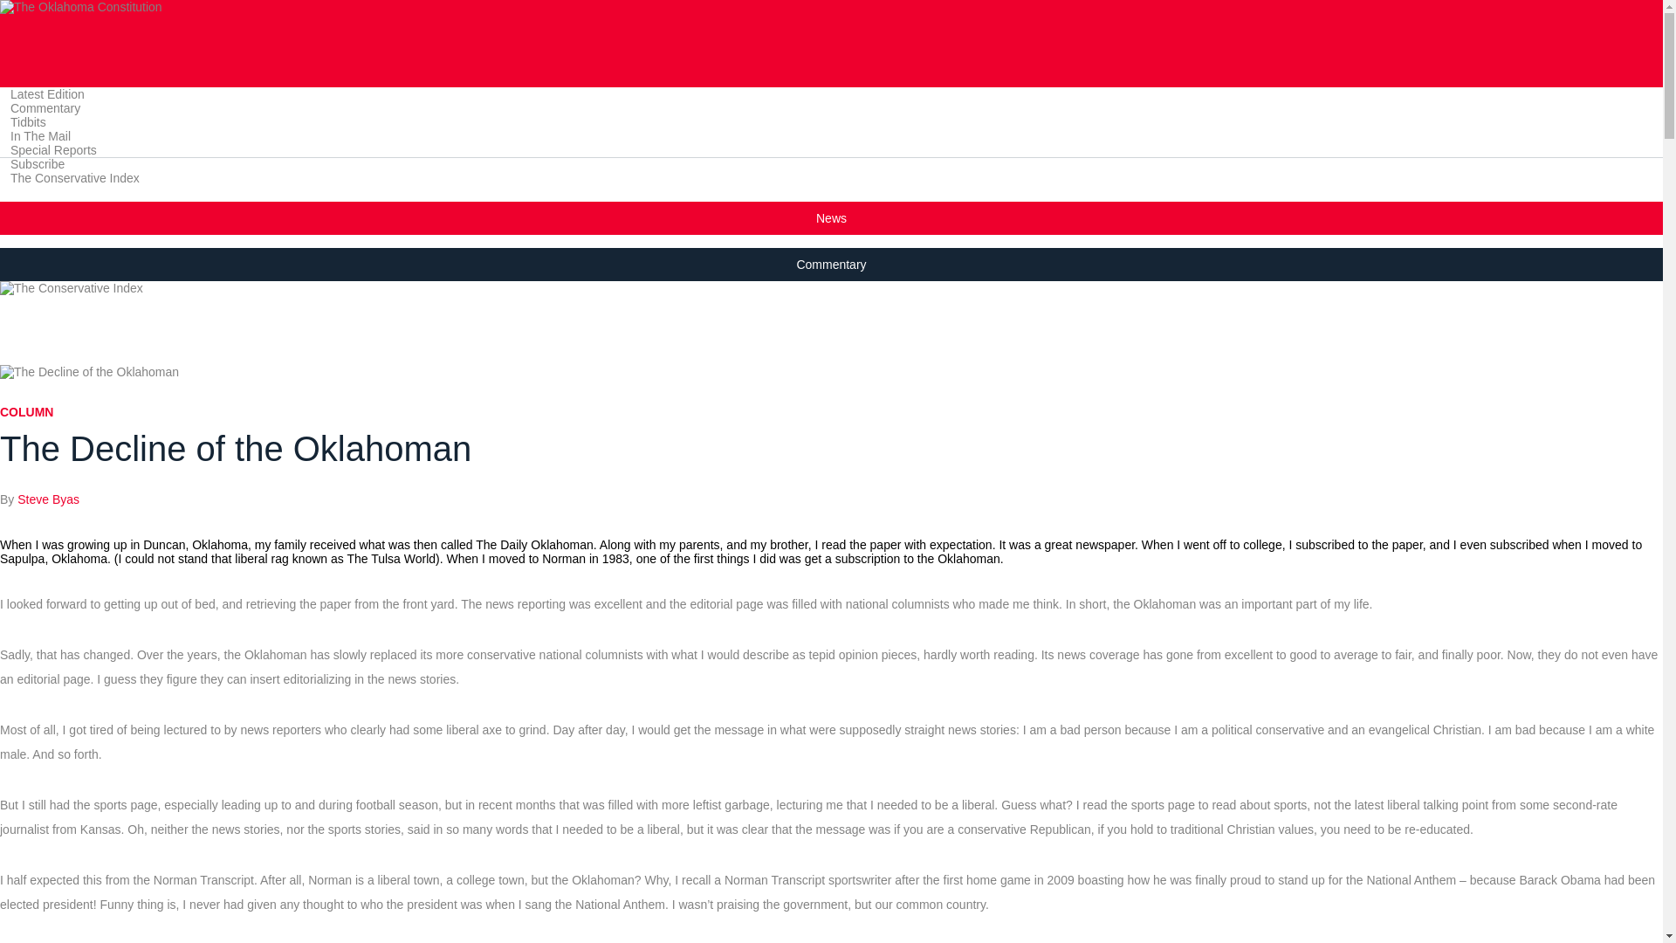 The image size is (1676, 943). What do you see at coordinates (38, 164) in the screenshot?
I see `Subscribe` at bounding box center [38, 164].